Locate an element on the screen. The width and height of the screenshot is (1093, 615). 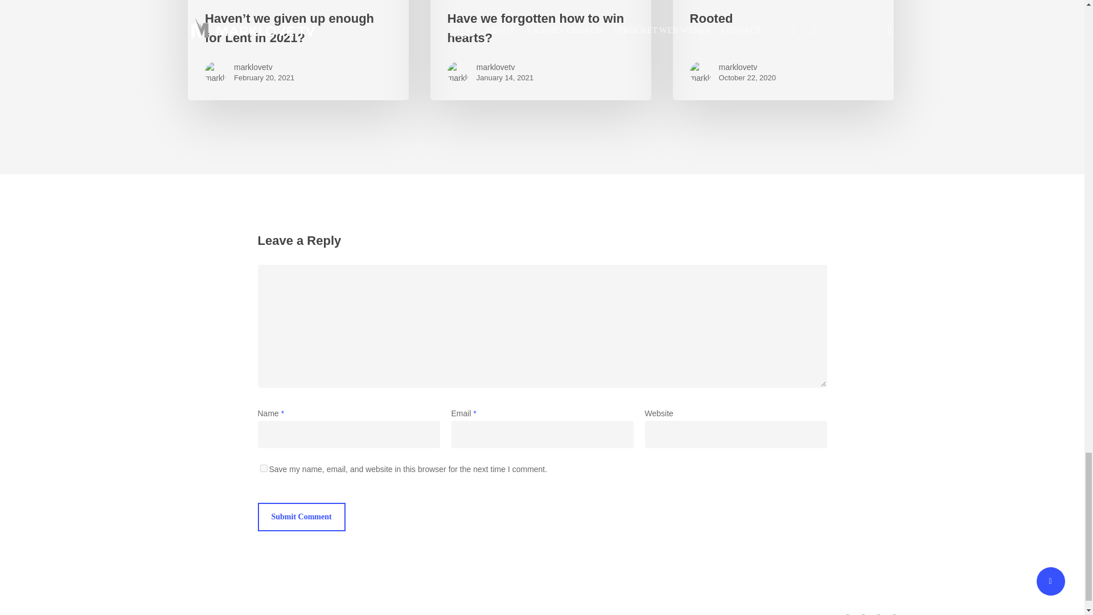
marklovetv is located at coordinates (504, 67).